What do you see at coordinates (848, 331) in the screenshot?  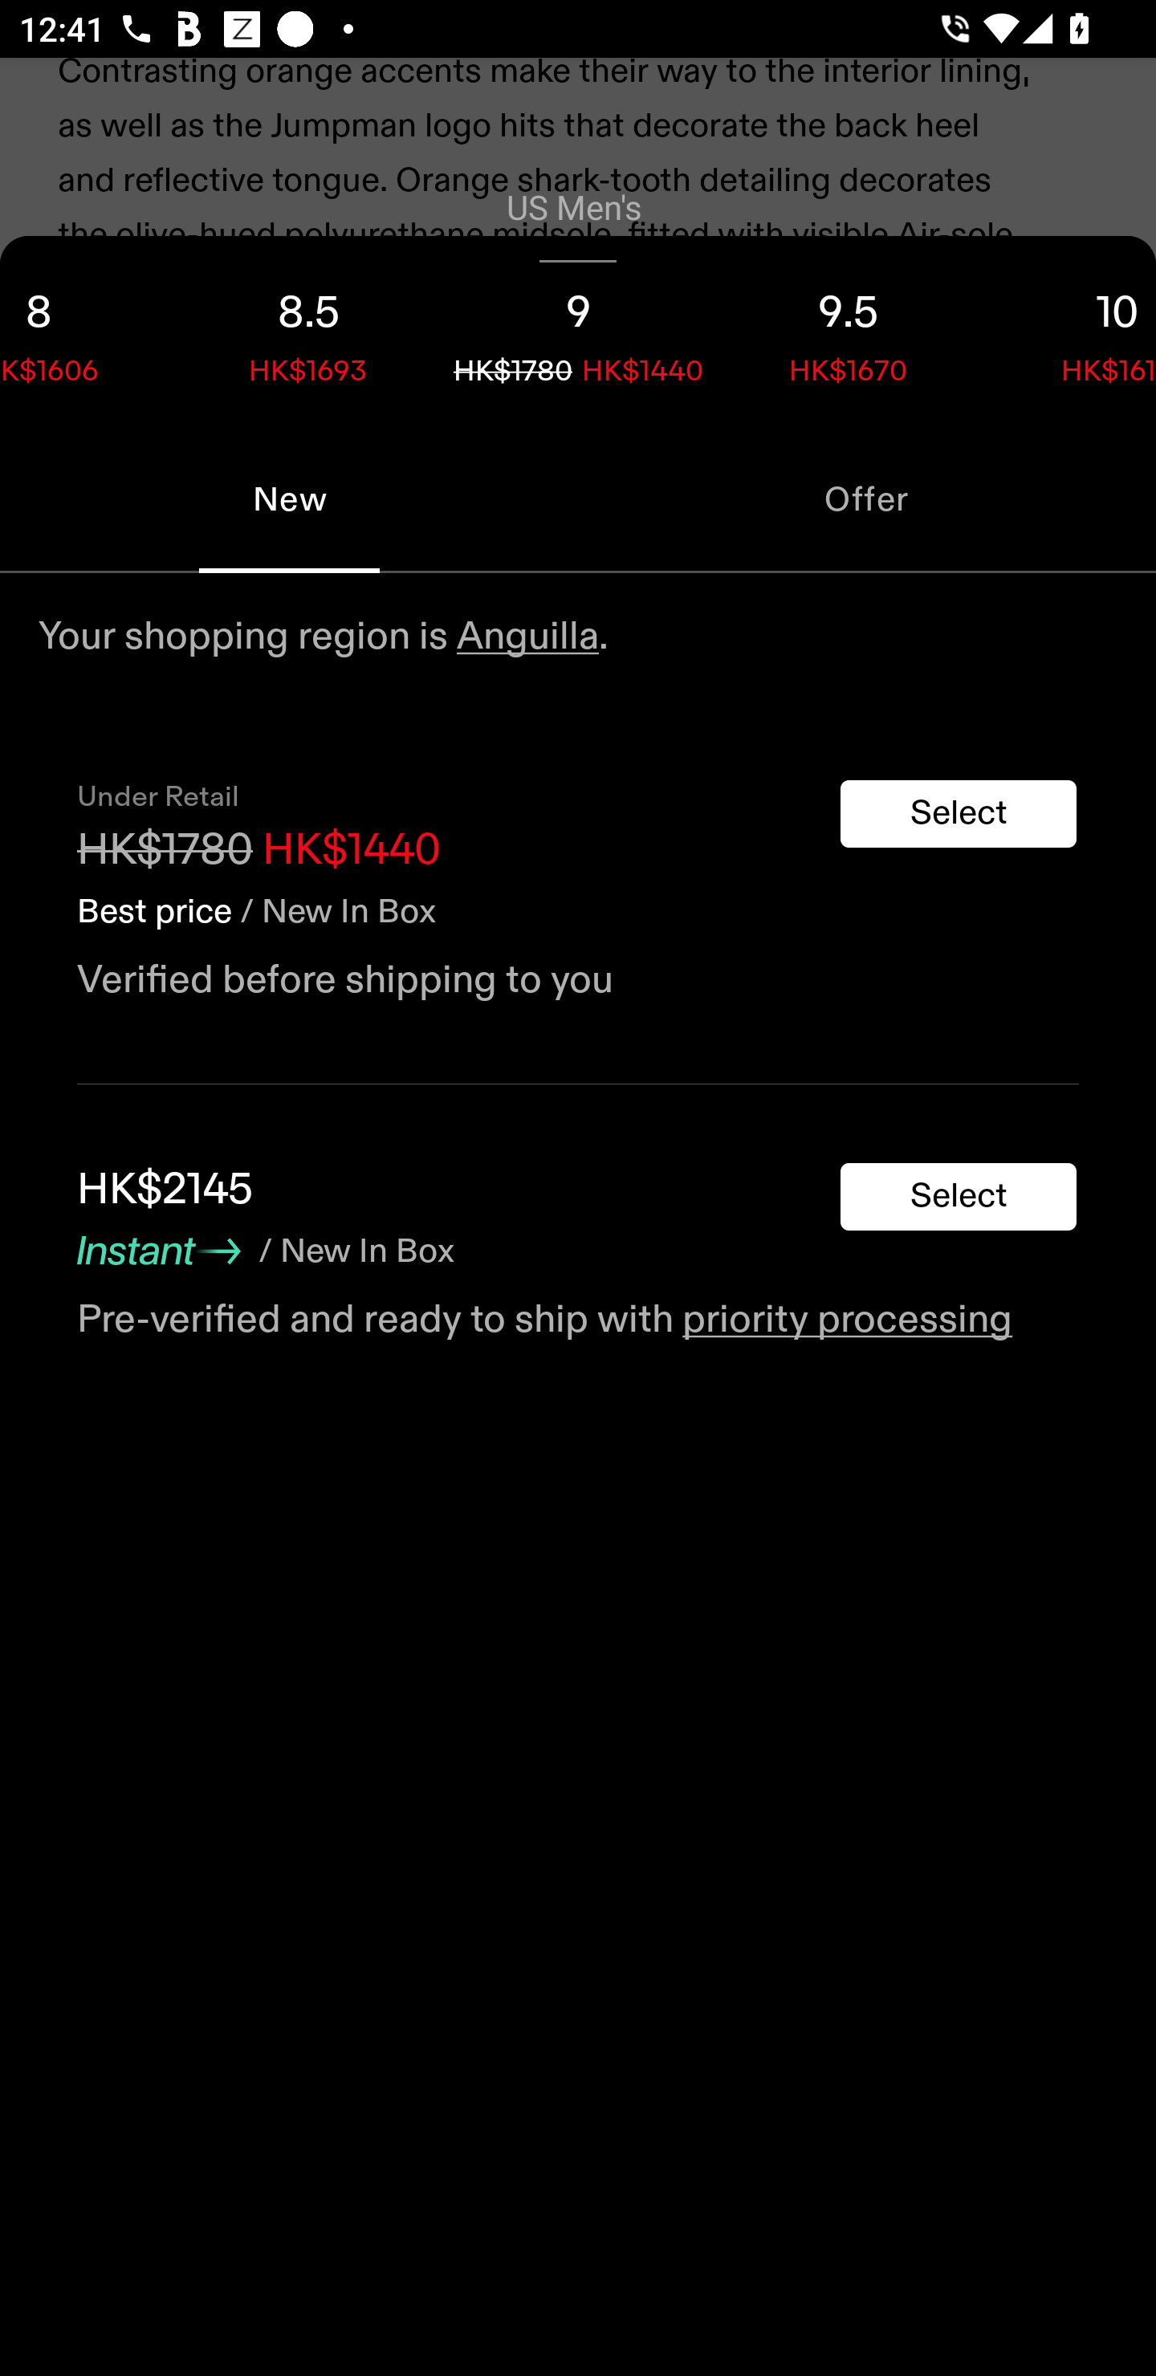 I see `9.5 HK$1670` at bounding box center [848, 331].